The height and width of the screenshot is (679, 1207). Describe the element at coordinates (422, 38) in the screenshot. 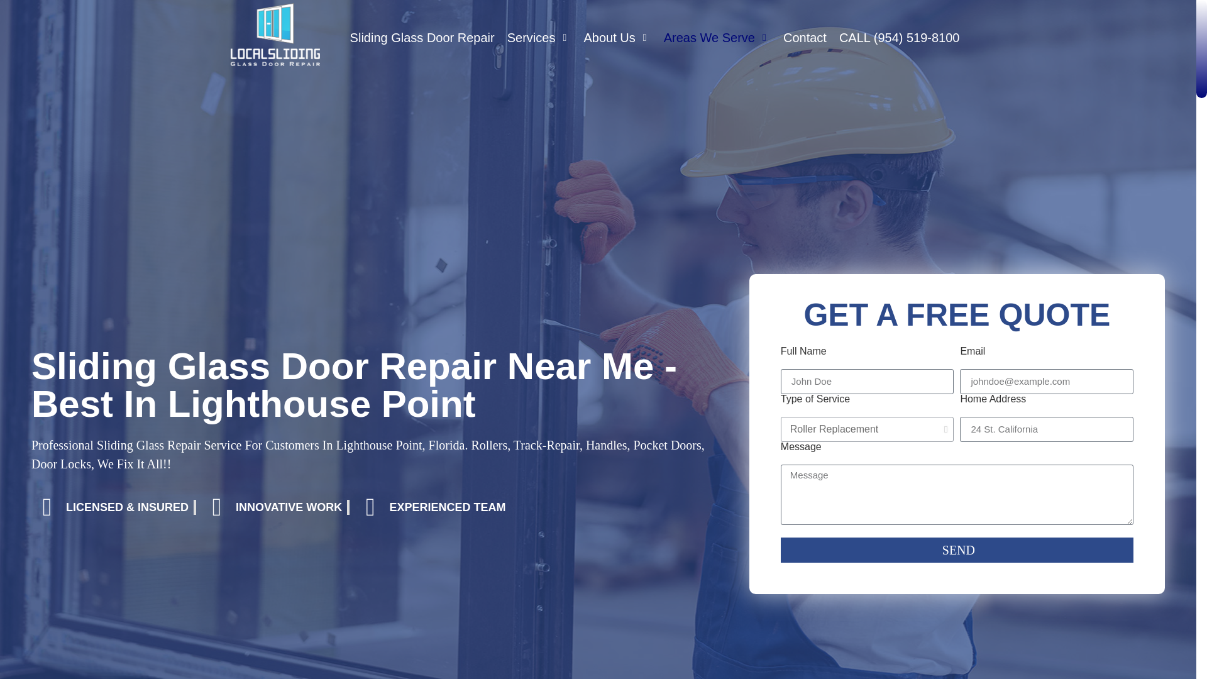

I see `Sliding Glass Door Repair` at that location.